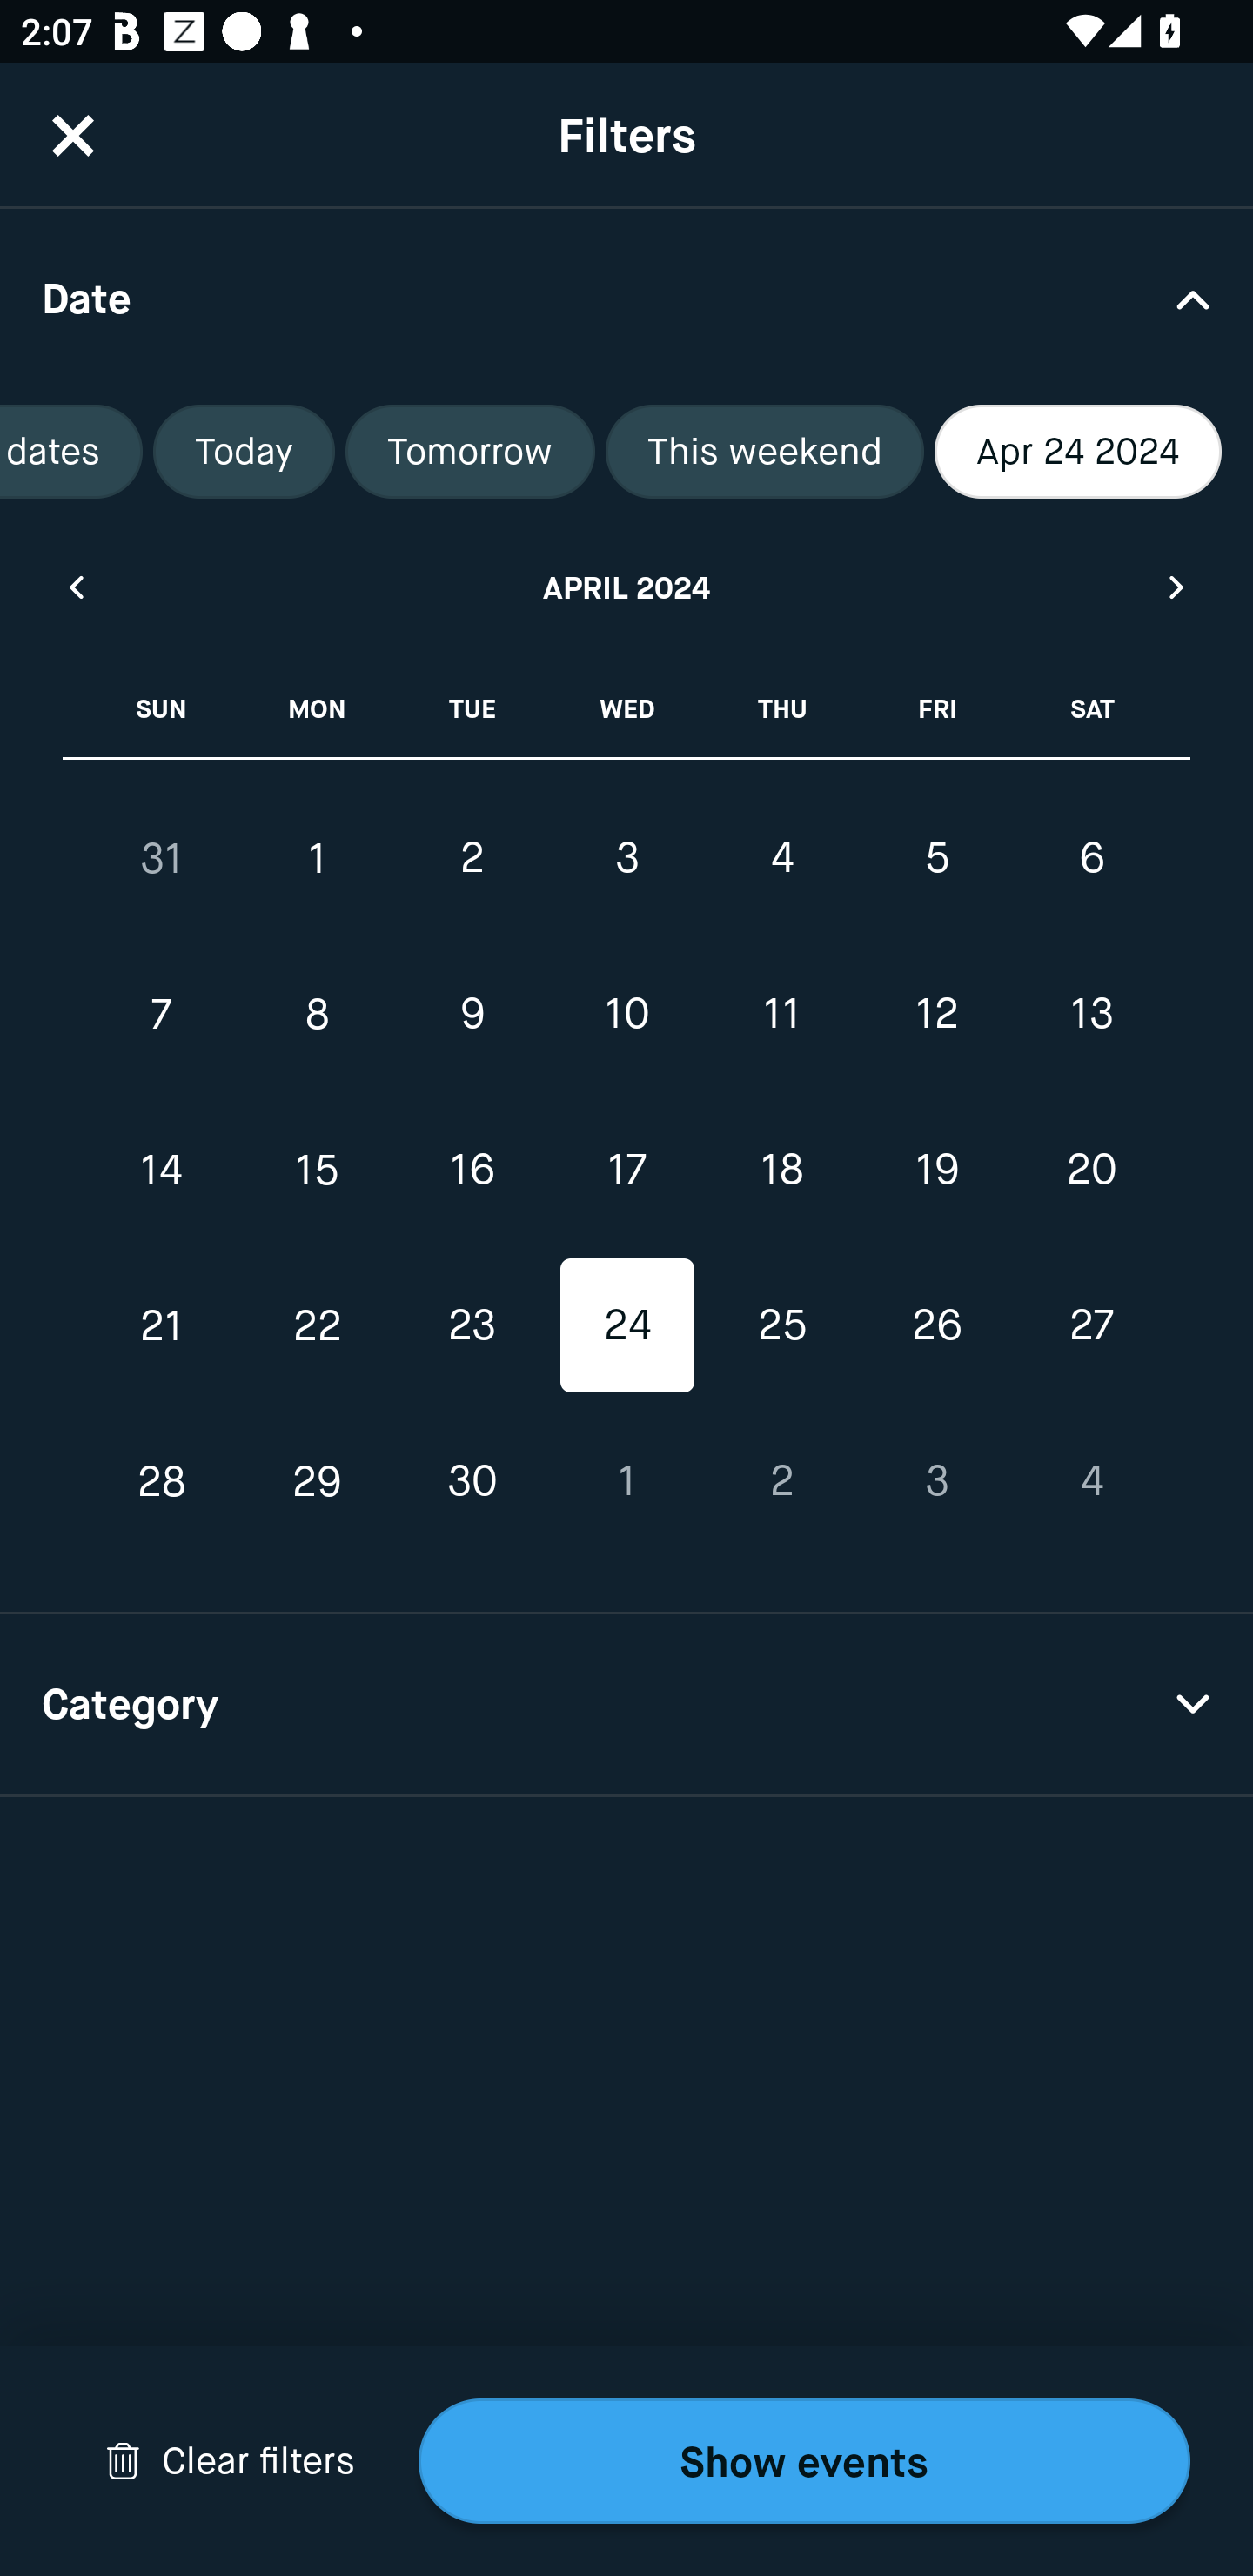  I want to click on 22, so click(317, 1325).